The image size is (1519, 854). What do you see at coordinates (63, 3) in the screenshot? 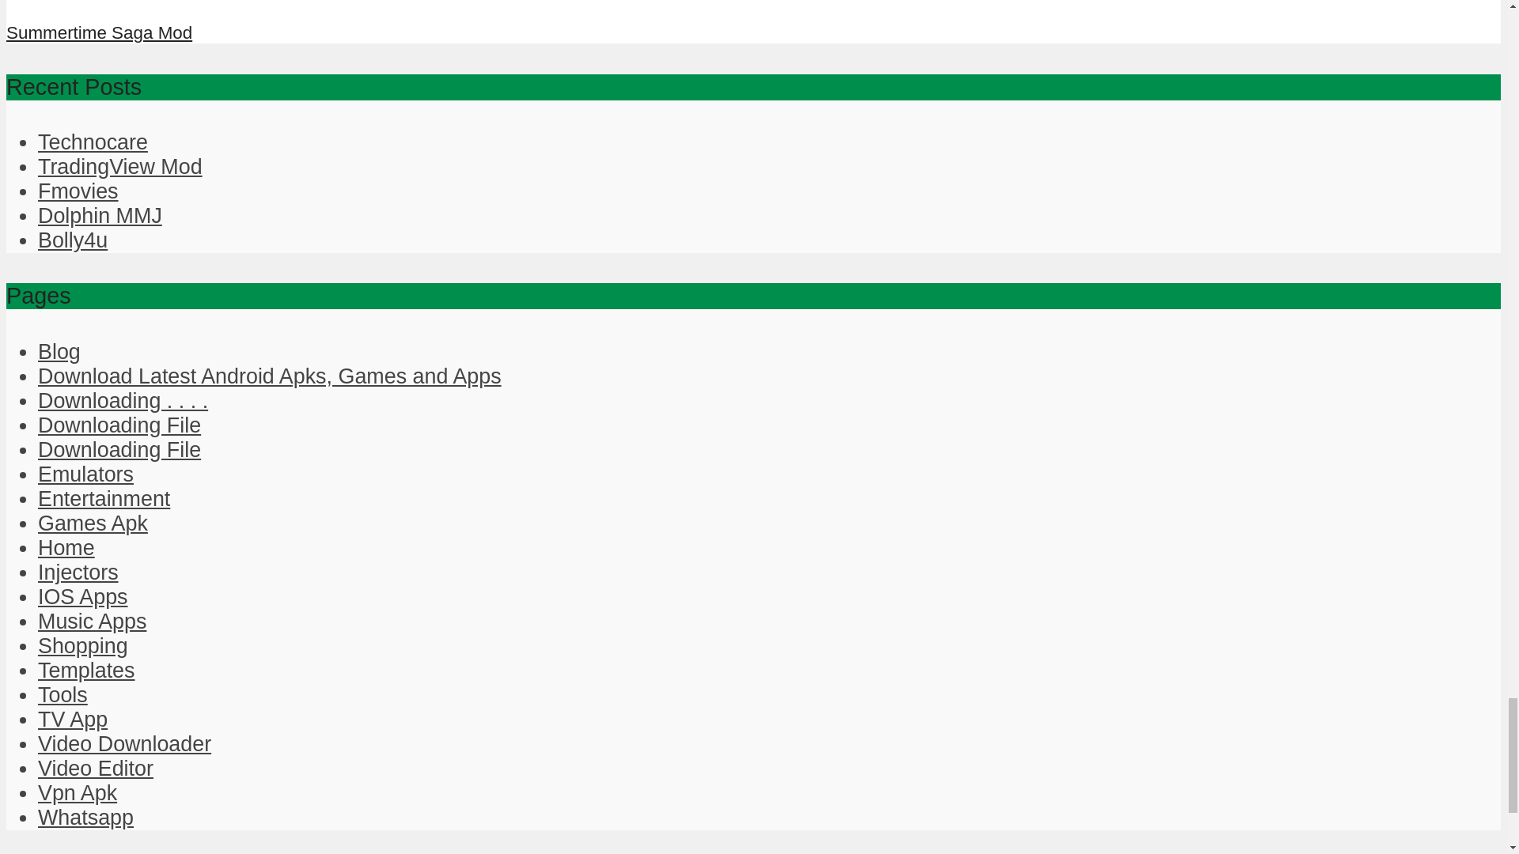
I see `Summertime Saga Mod` at bounding box center [63, 3].